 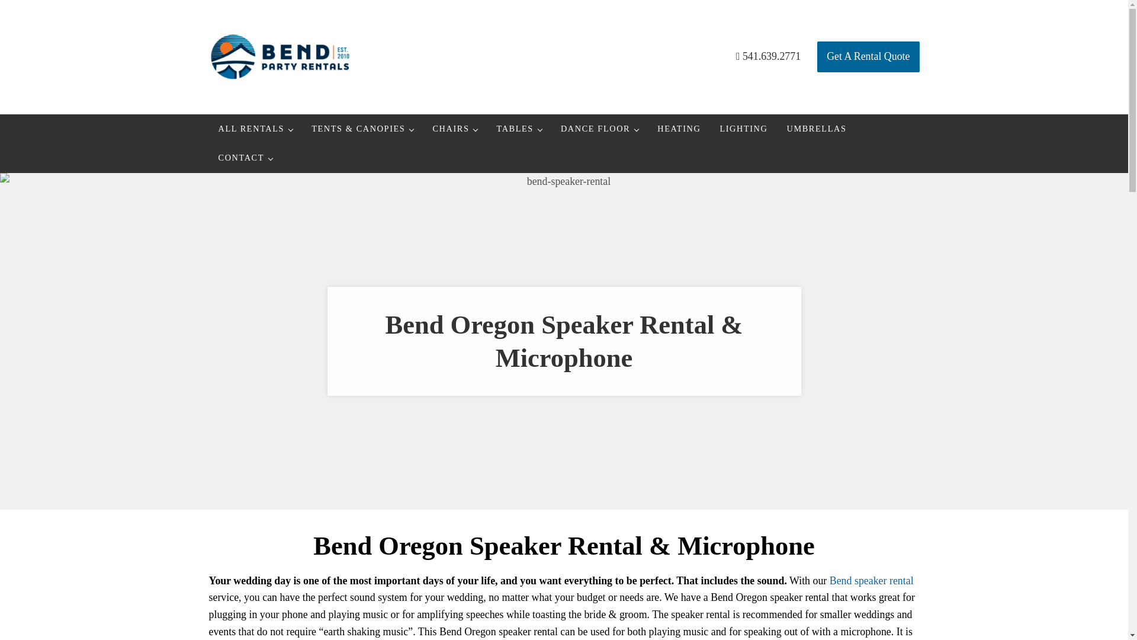 I want to click on ALL RENTALS, so click(x=255, y=129).